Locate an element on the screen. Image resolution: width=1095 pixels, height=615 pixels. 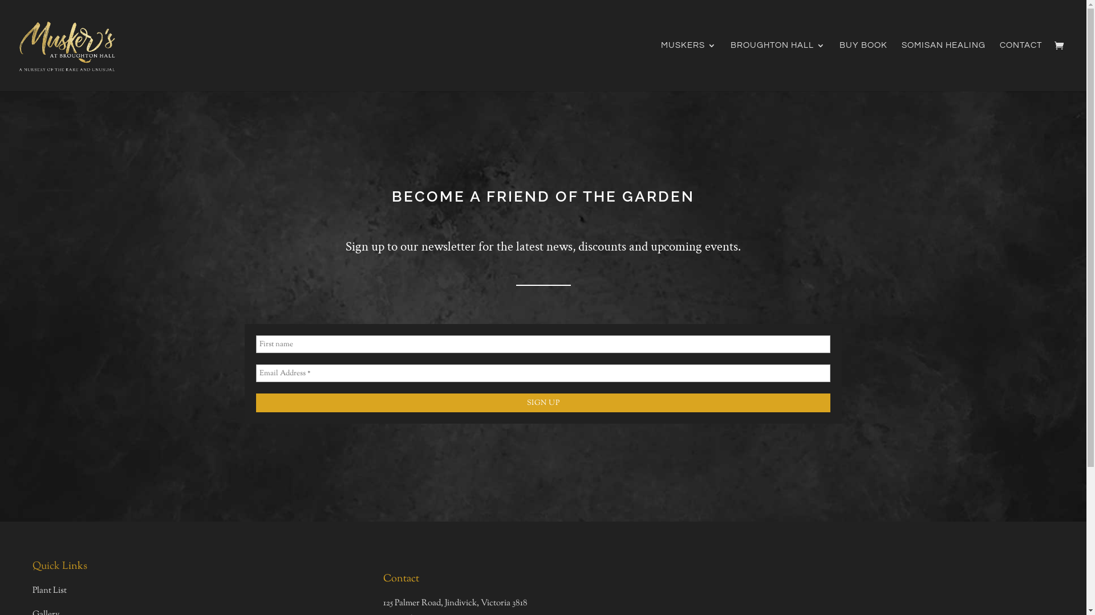
BROUGHTON HALL is located at coordinates (778, 66).